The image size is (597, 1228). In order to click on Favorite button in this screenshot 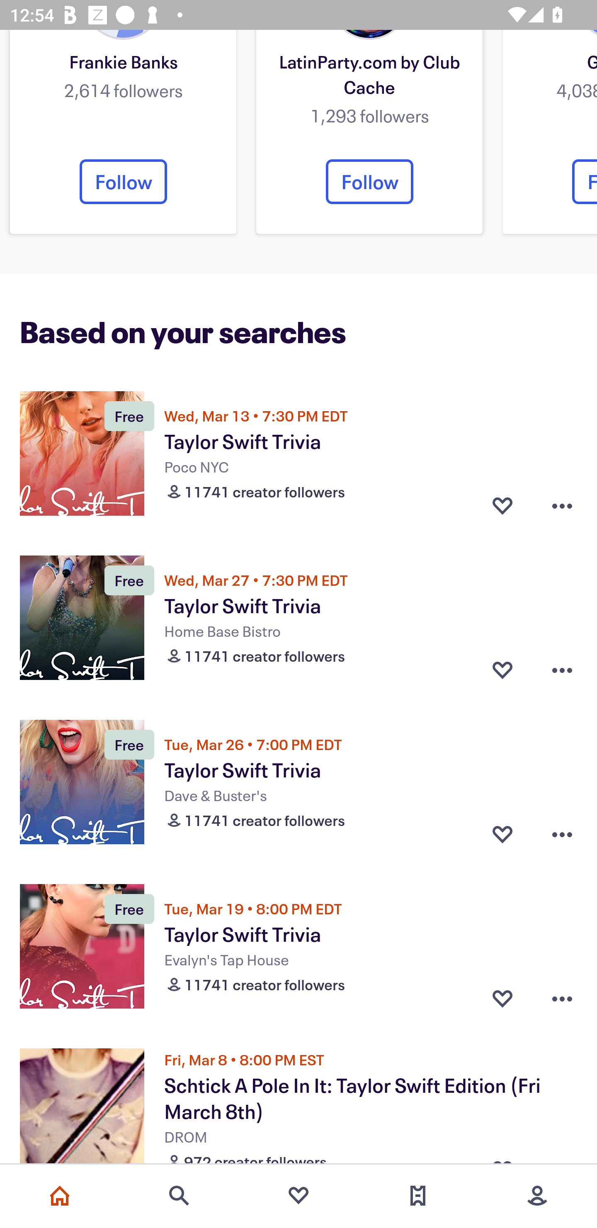, I will do `click(502, 834)`.